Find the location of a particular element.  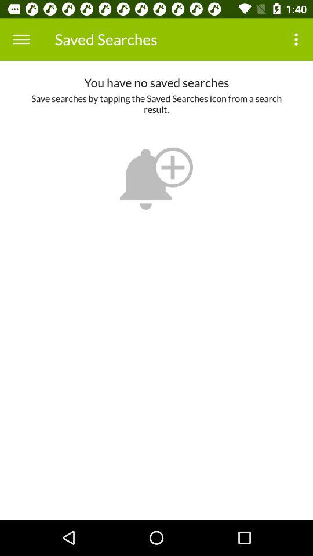

choose the item to the right of the saved searches is located at coordinates (298, 39).